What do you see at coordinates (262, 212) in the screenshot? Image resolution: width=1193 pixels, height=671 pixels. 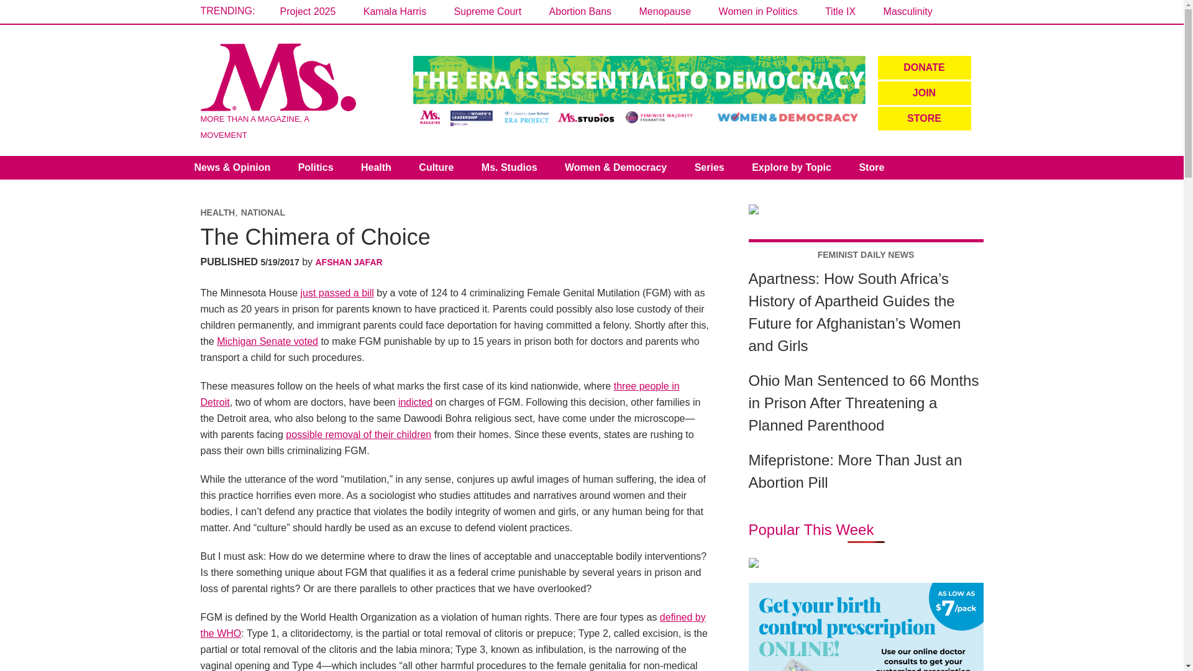 I see `NATIONAL` at bounding box center [262, 212].